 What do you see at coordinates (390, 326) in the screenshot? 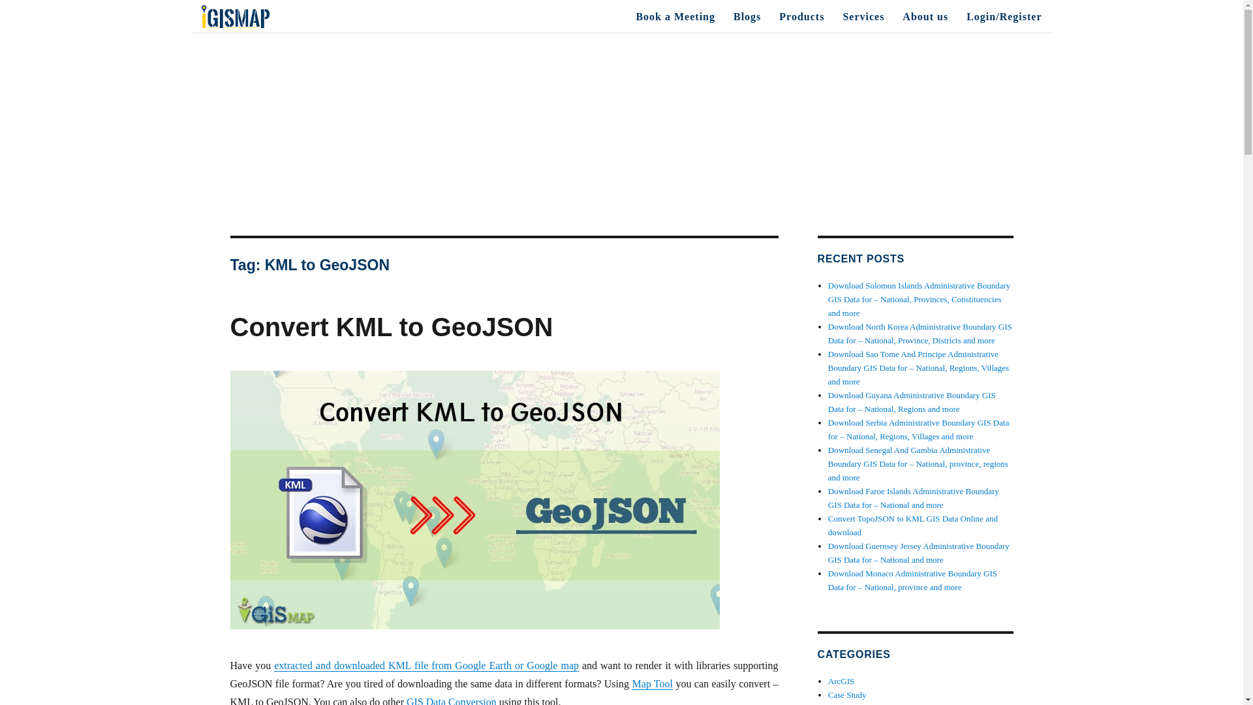
I see `Convert KML to GeoJSON` at bounding box center [390, 326].